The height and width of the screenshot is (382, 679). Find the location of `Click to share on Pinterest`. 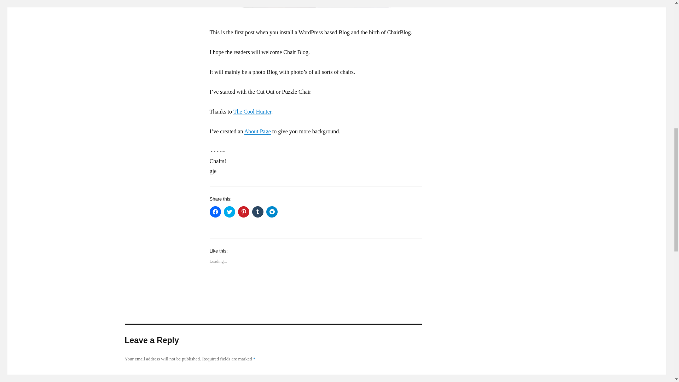

Click to share on Pinterest is located at coordinates (243, 212).